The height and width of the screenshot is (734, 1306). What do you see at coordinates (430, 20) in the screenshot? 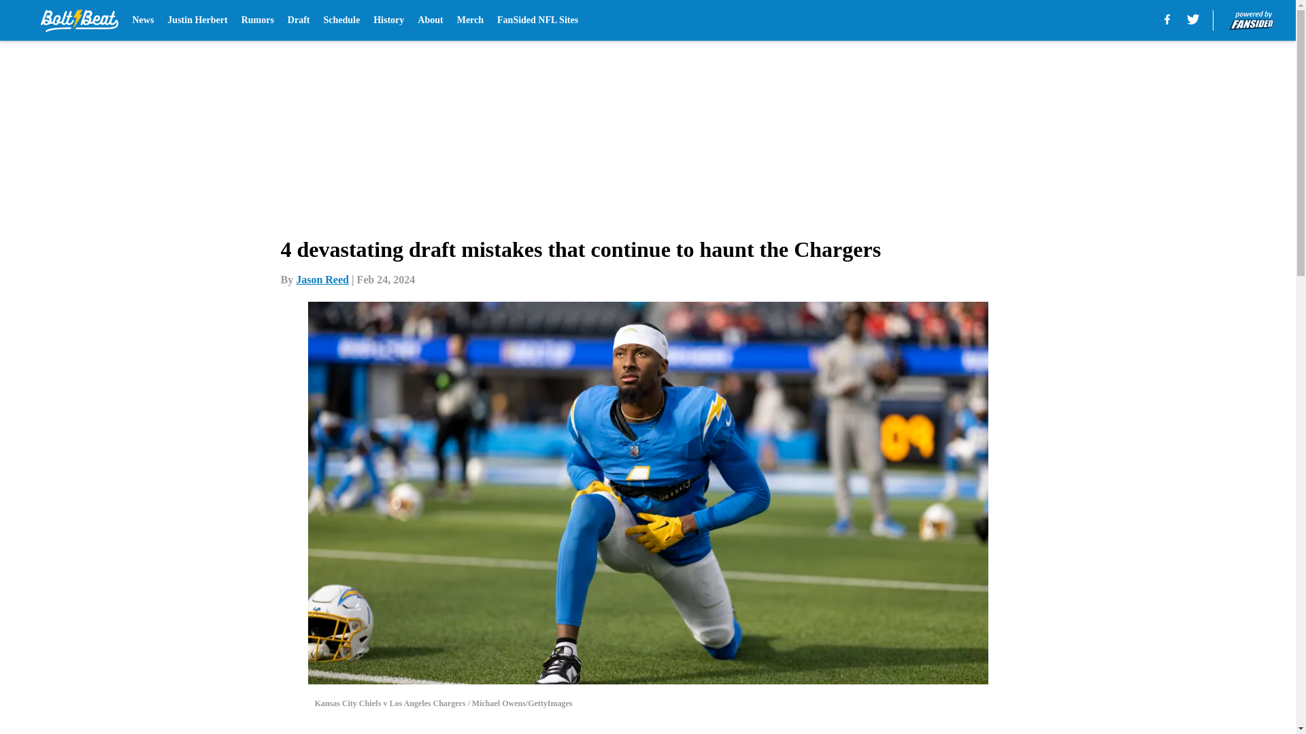
I see `About` at bounding box center [430, 20].